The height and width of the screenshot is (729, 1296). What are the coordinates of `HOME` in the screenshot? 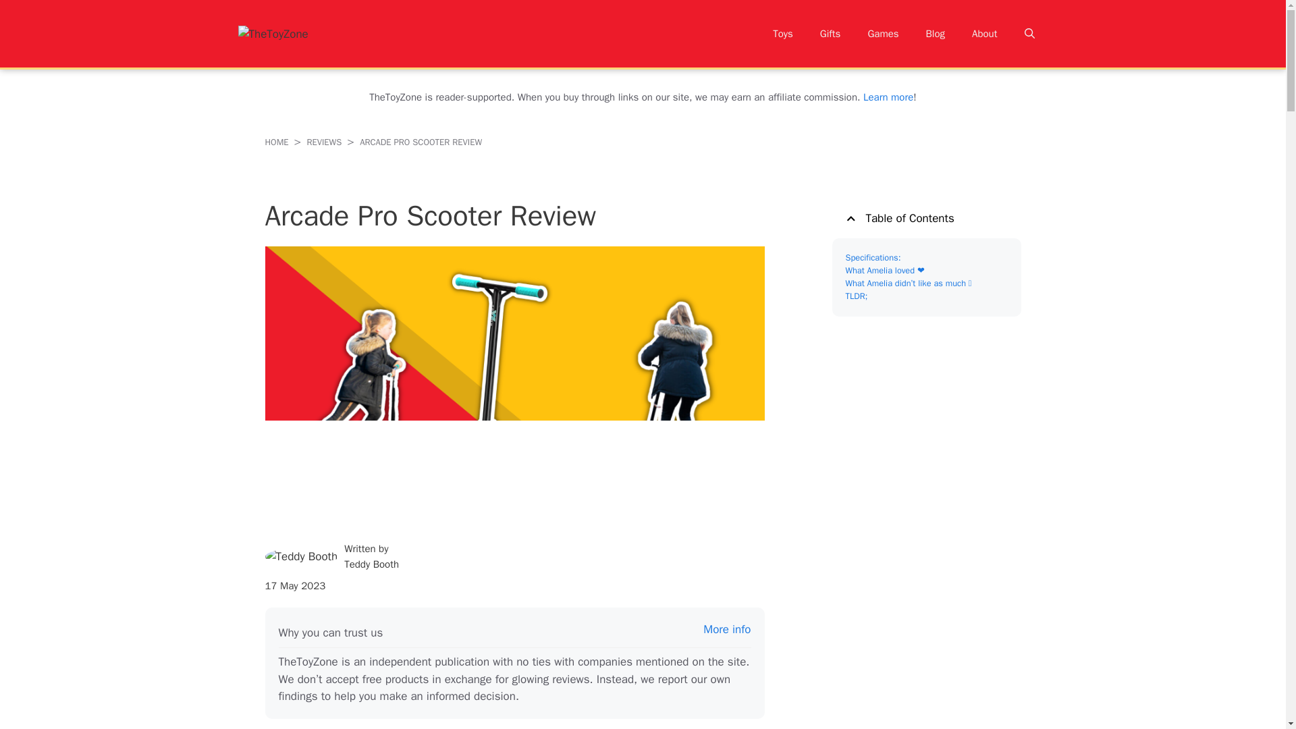 It's located at (275, 142).